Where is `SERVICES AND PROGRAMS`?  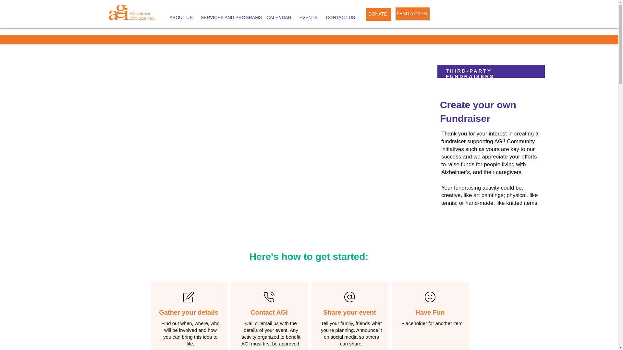 SERVICES AND PROGRAMS is located at coordinates (229, 17).